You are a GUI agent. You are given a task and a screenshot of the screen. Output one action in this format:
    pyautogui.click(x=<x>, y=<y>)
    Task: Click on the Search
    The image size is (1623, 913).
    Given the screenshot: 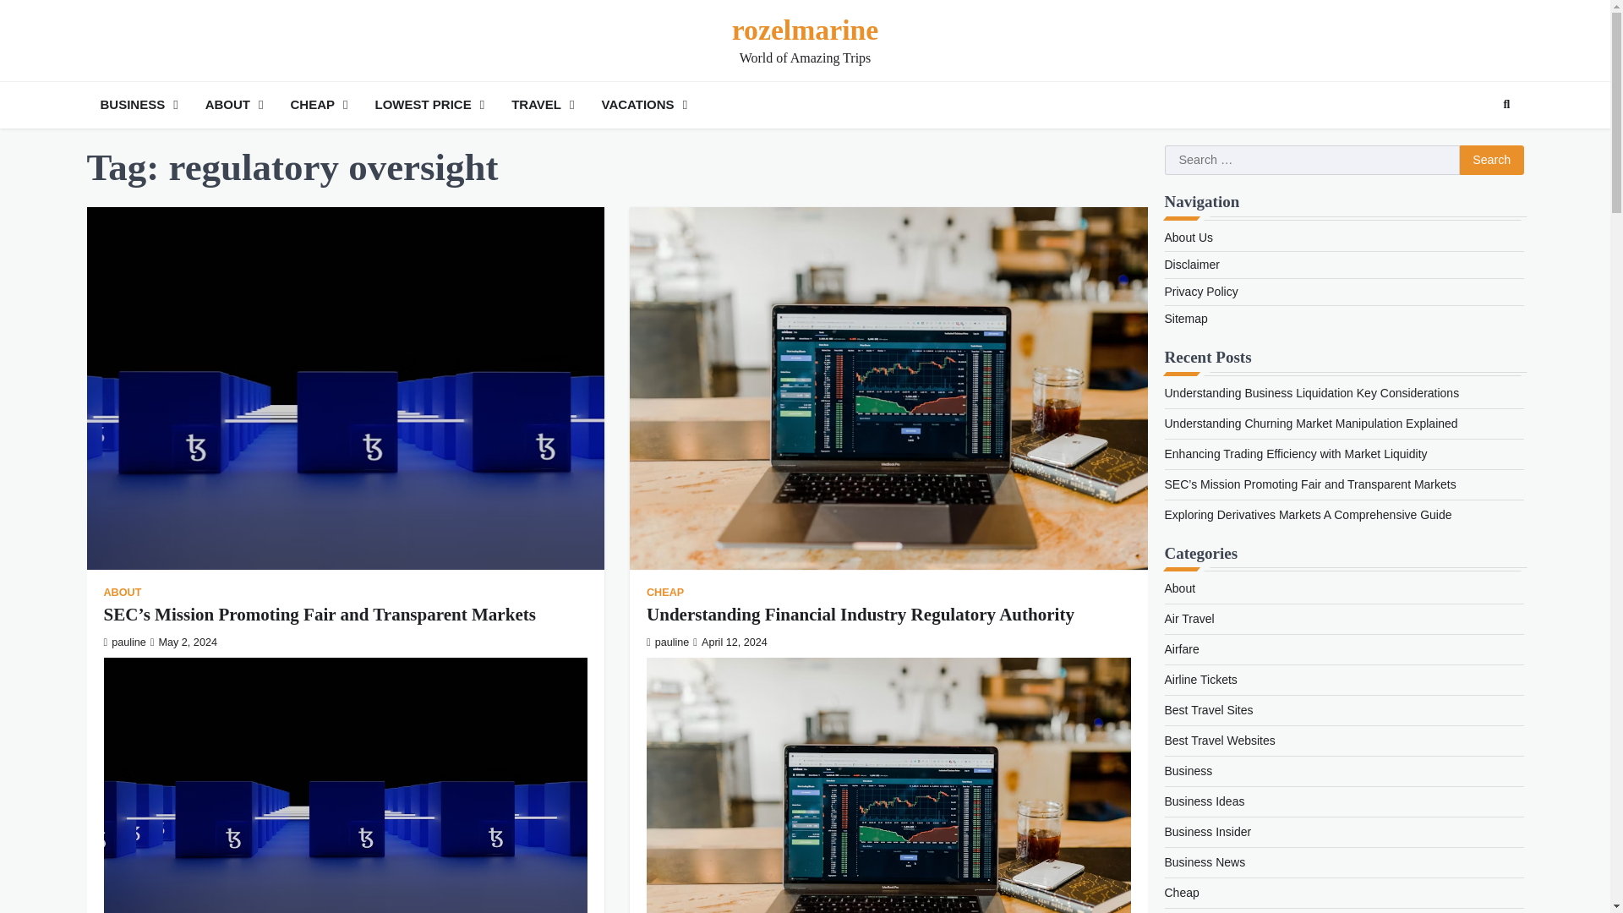 What is the action you would take?
    pyautogui.click(x=1476, y=145)
    